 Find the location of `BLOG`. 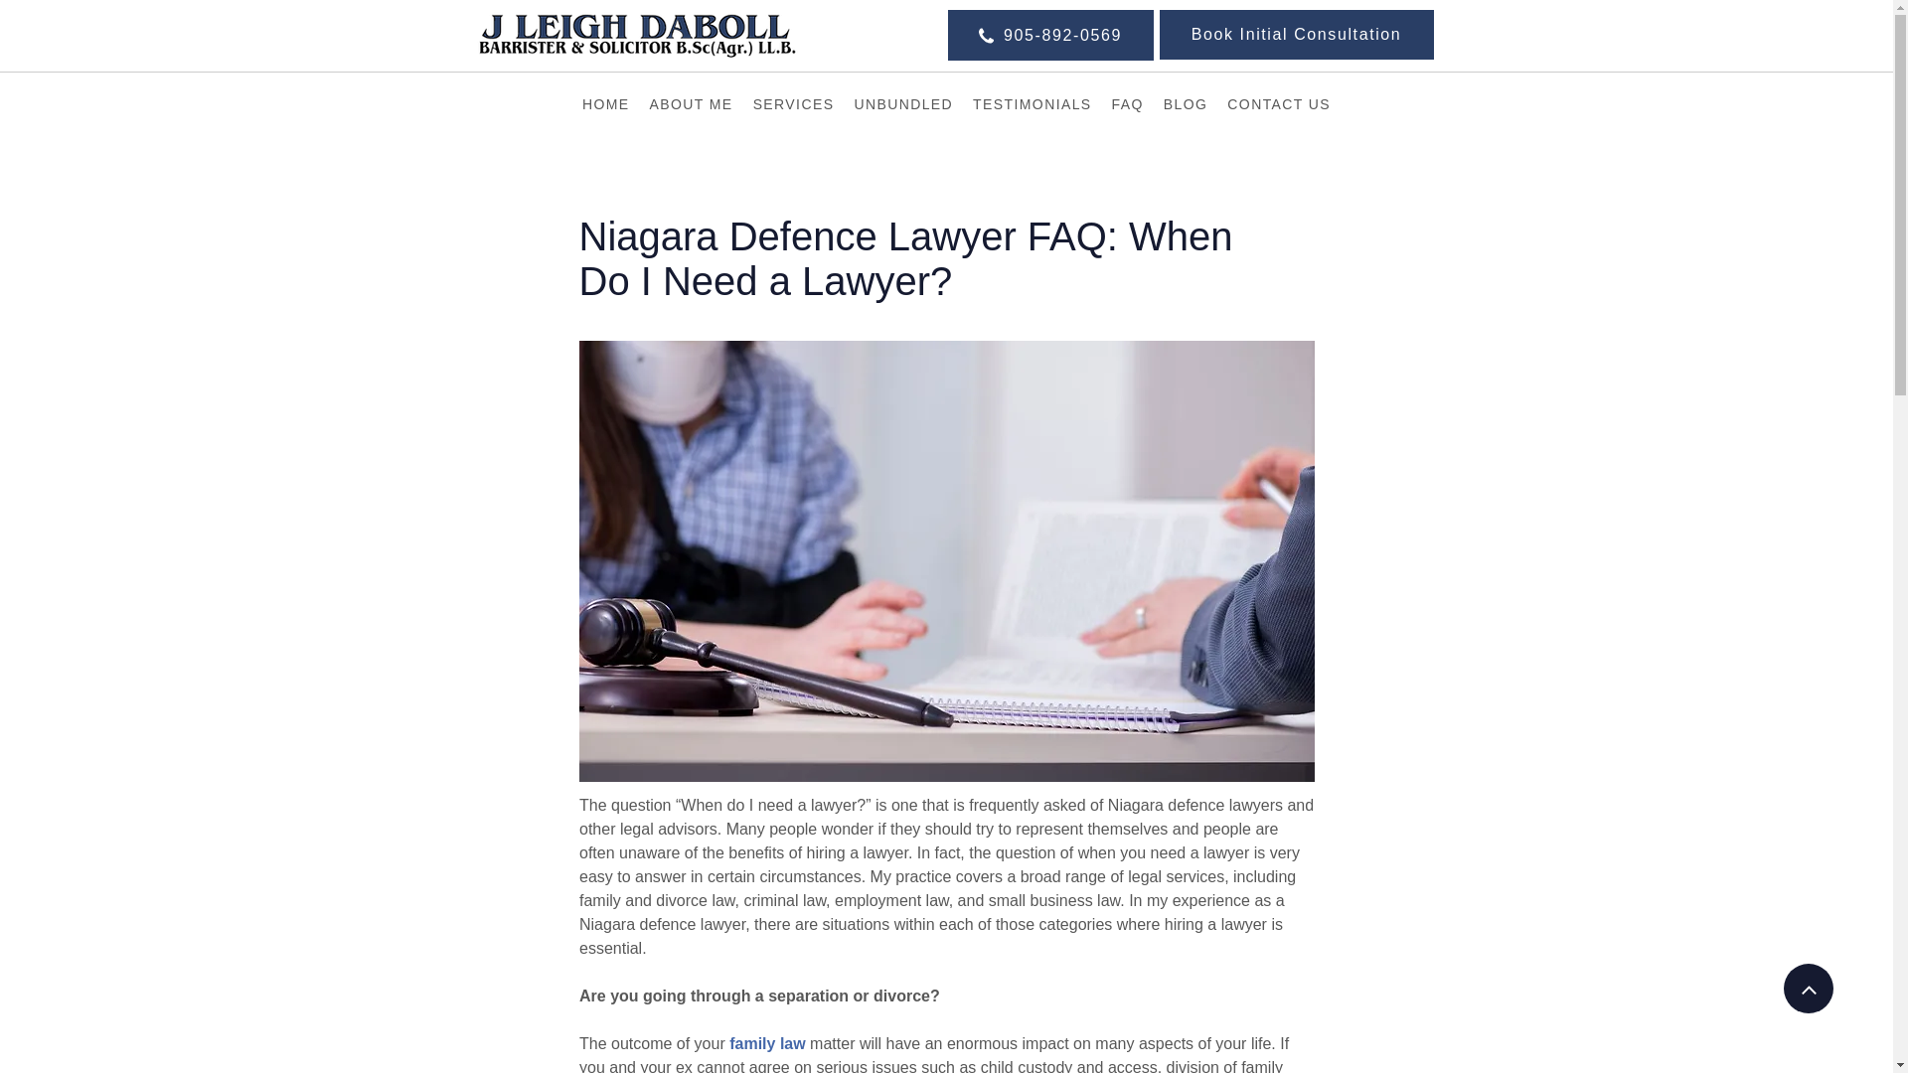

BLOG is located at coordinates (1186, 105).